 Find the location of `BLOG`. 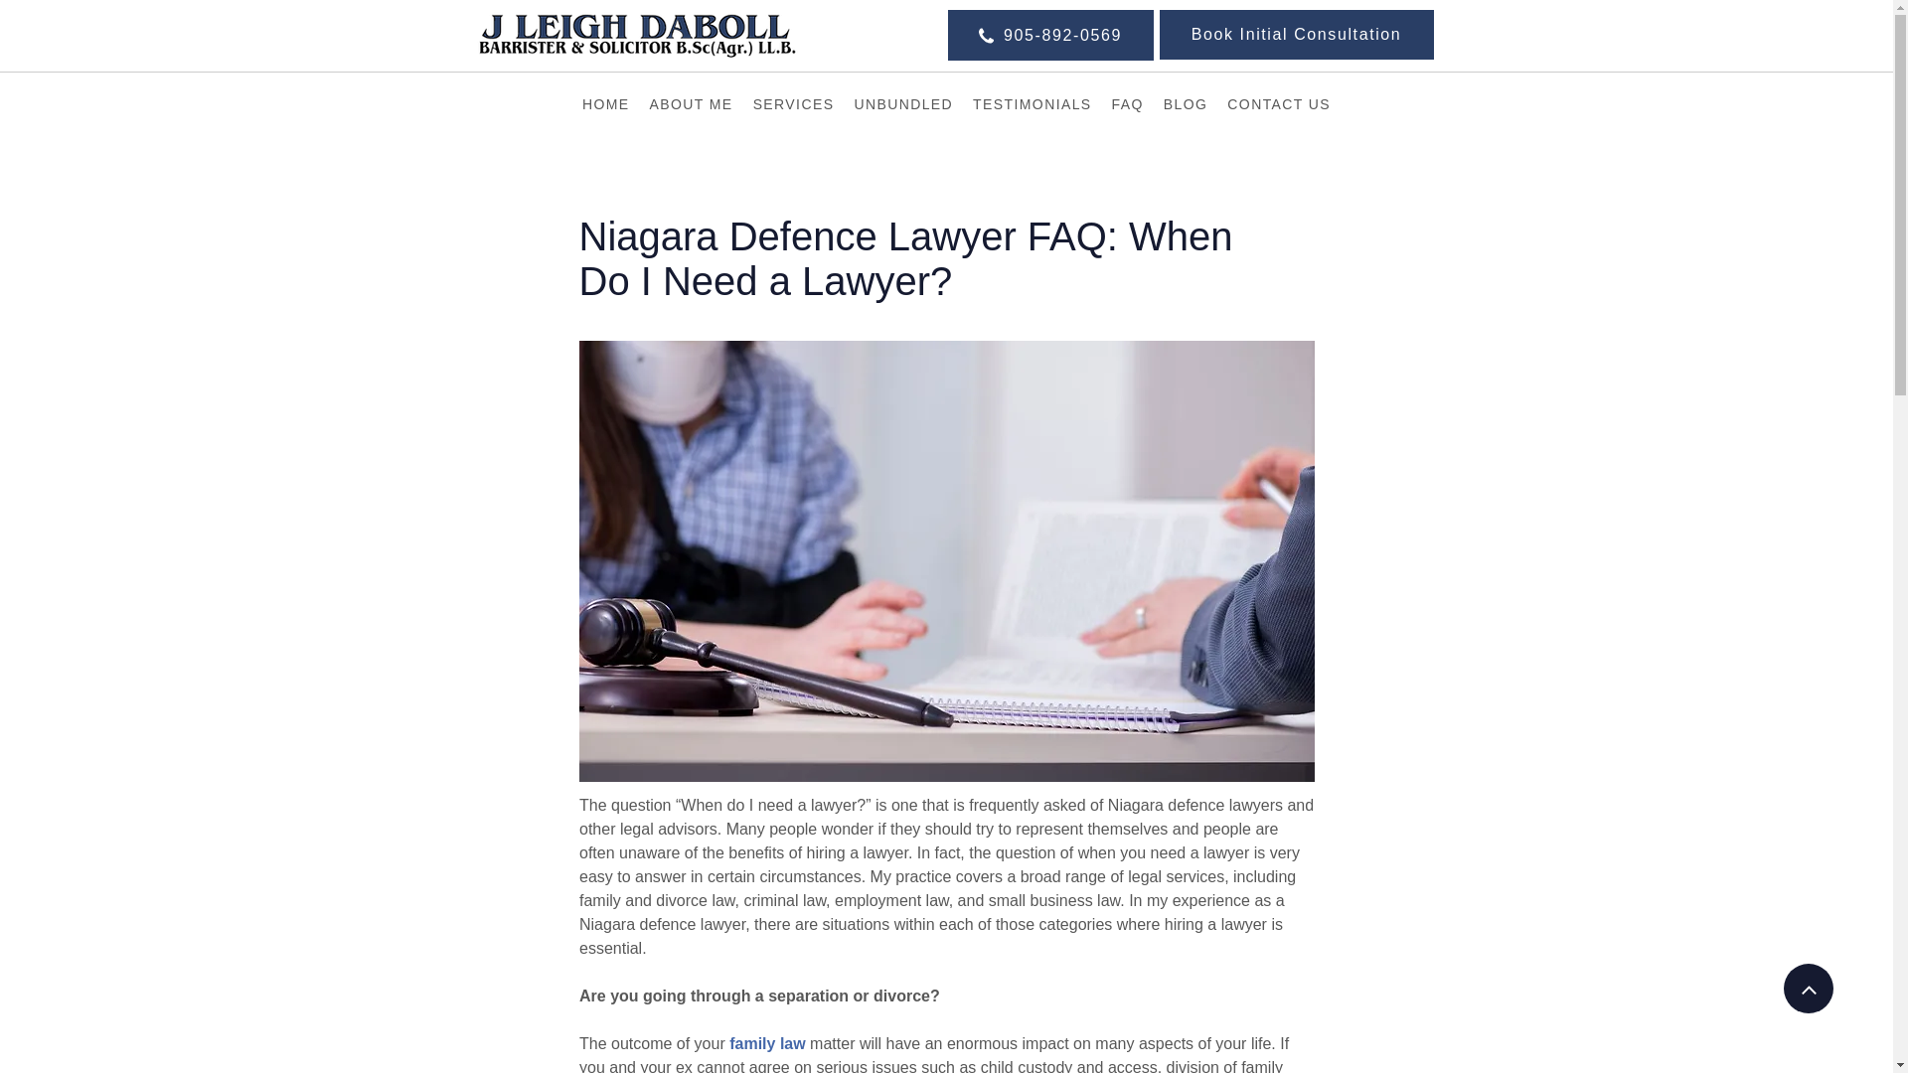

BLOG is located at coordinates (1186, 105).